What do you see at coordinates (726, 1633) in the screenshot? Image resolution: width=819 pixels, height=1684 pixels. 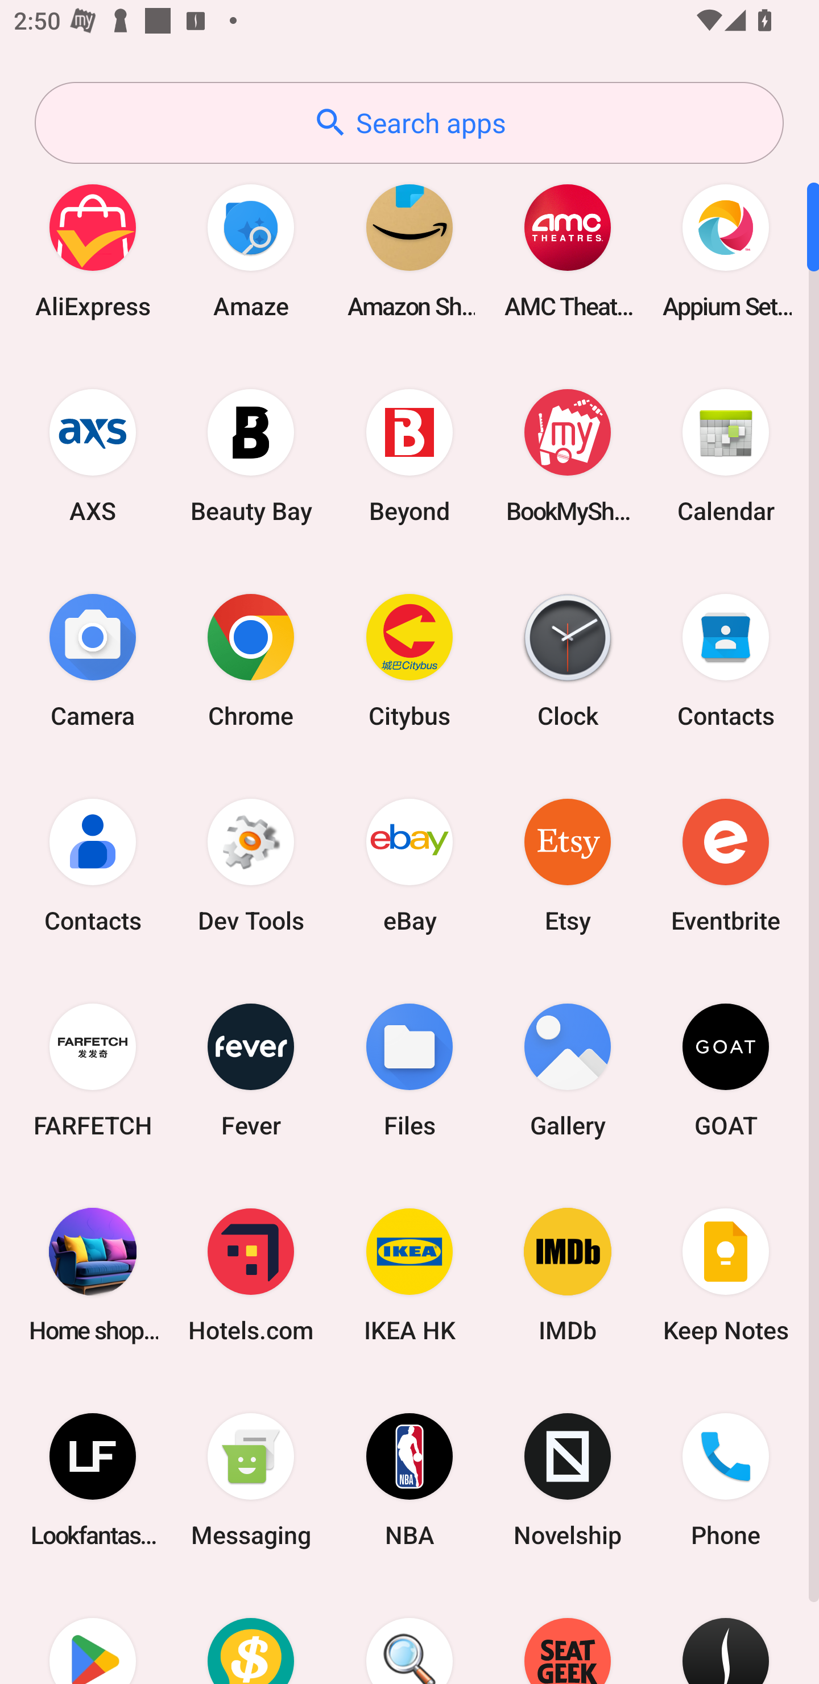 I see `Sephora` at bounding box center [726, 1633].